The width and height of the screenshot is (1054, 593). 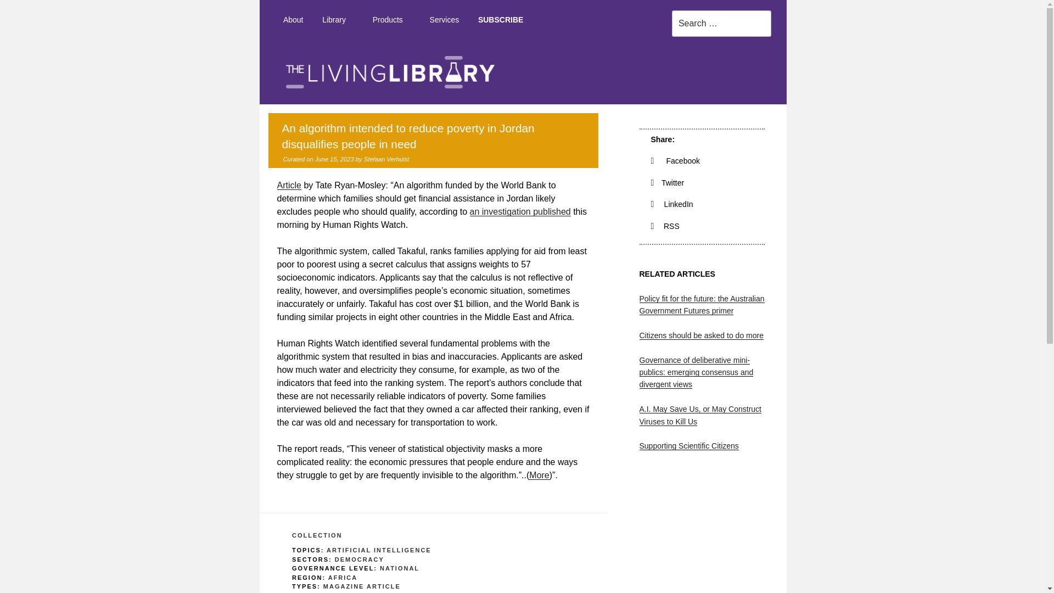 I want to click on Services, so click(x=444, y=20).